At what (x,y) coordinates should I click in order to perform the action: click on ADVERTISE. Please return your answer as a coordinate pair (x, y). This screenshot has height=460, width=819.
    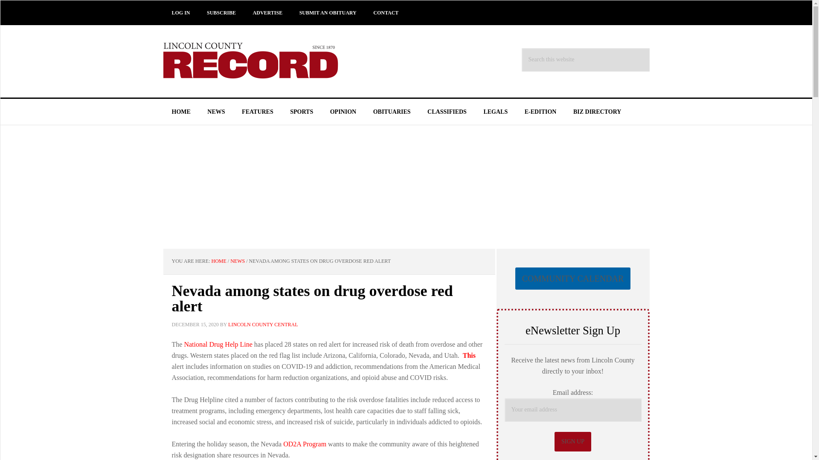
    Looking at the image, I should click on (268, 13).